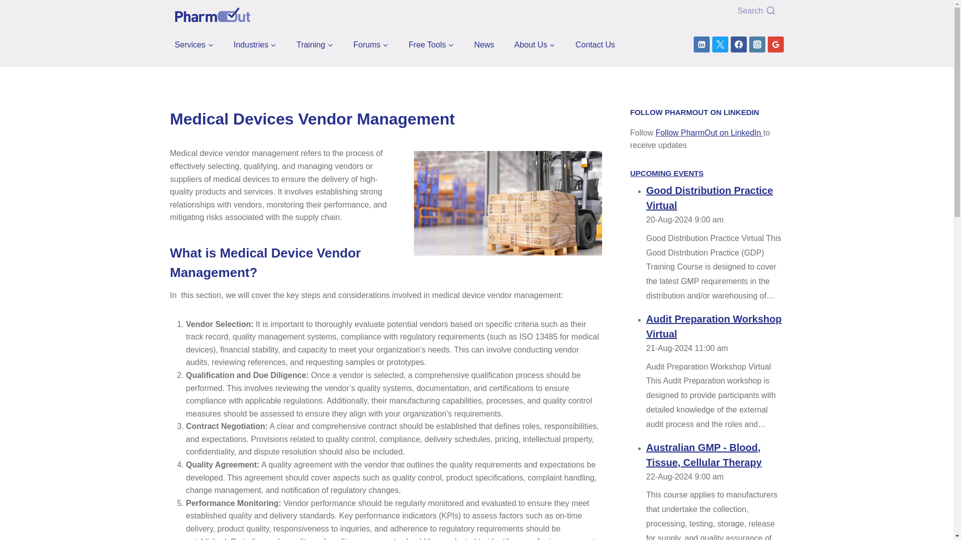 This screenshot has width=961, height=540. What do you see at coordinates (315, 44) in the screenshot?
I see `GMP Training` at bounding box center [315, 44].